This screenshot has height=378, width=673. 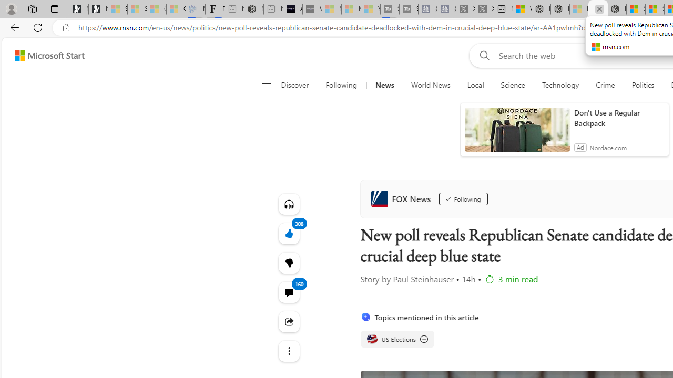 I want to click on Don't Use a Regular Backpack, so click(x=619, y=118).